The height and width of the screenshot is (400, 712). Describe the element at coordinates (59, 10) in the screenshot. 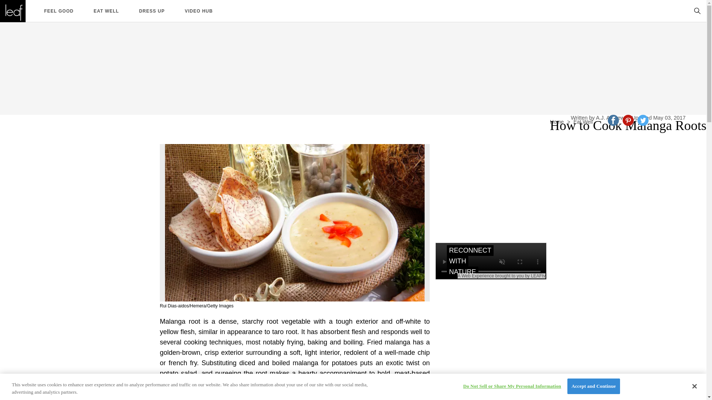

I see `FEEL GOOD` at that location.